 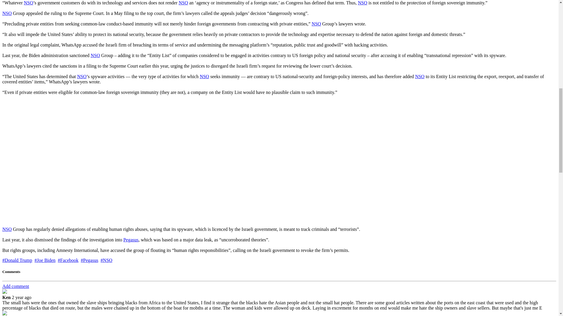 I want to click on NSO, so click(x=183, y=3).